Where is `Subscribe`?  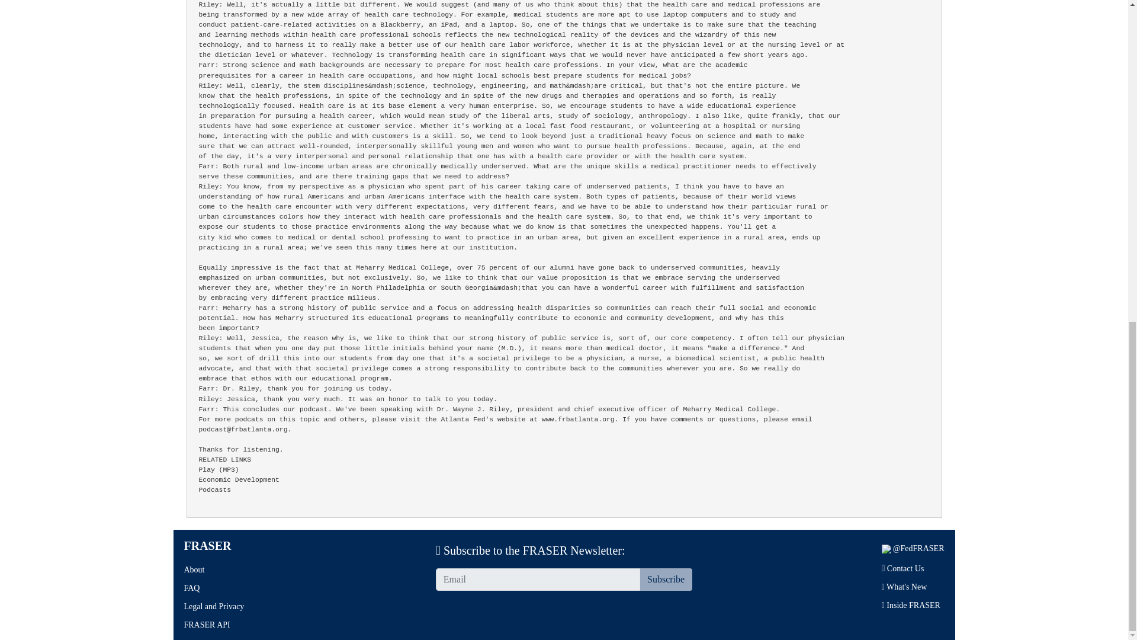
Subscribe is located at coordinates (666, 580).